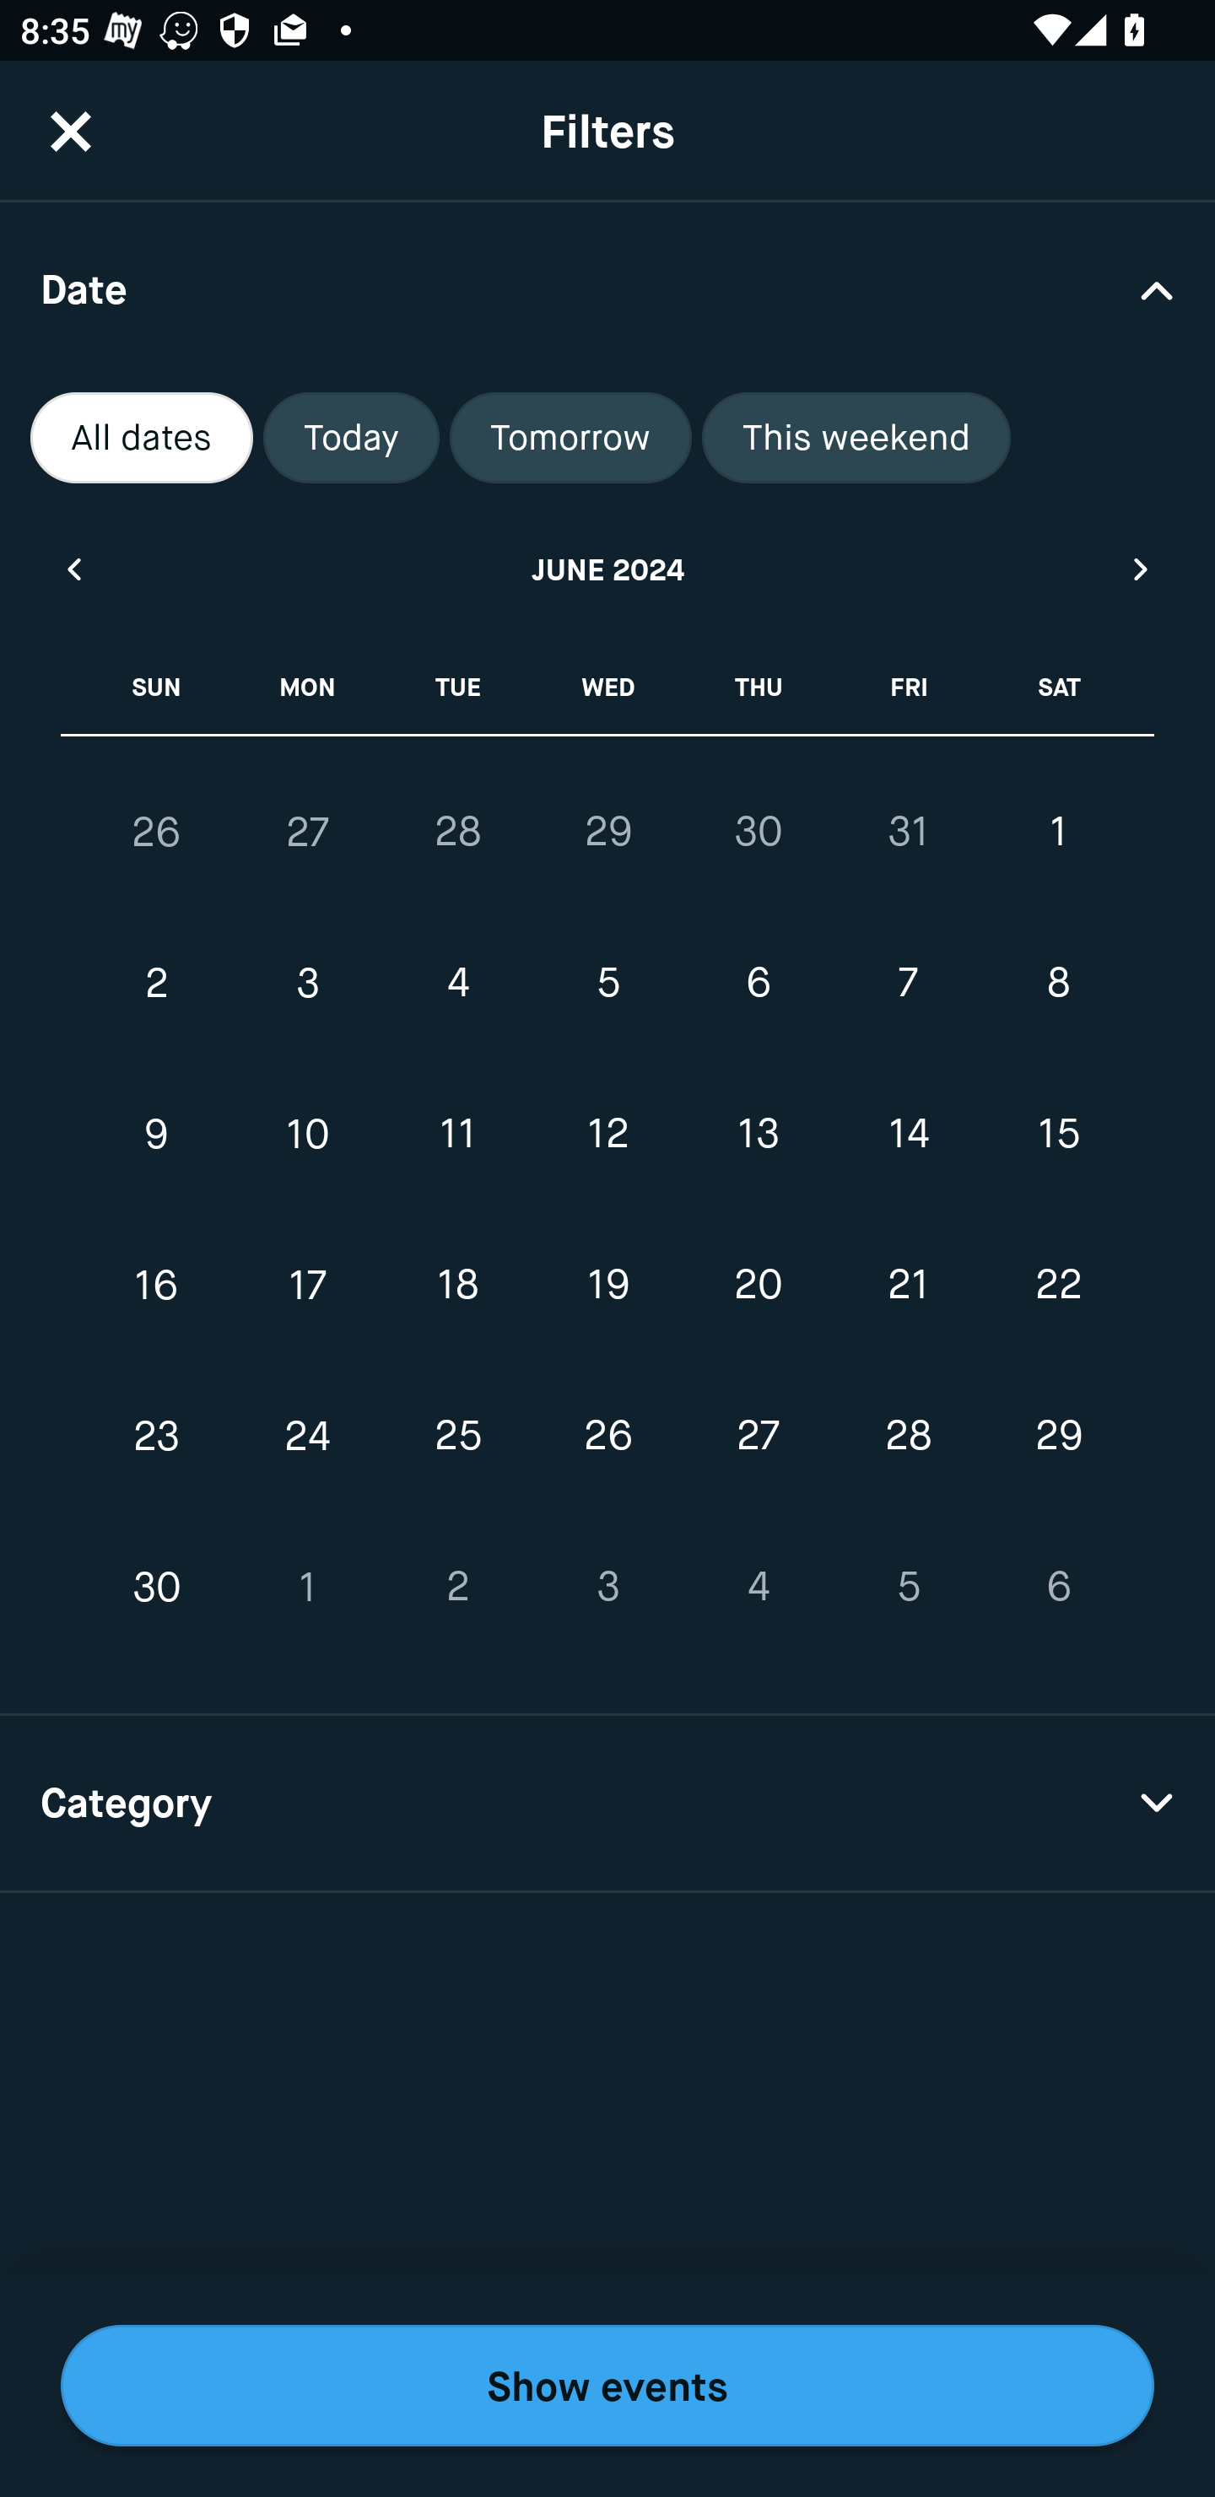 The width and height of the screenshot is (1215, 2497). What do you see at coordinates (73, 569) in the screenshot?
I see `Previous` at bounding box center [73, 569].